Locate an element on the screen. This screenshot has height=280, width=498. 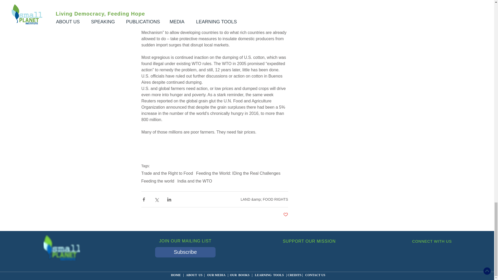
Feeding the World: IDing the Real Challenges is located at coordinates (238, 173).